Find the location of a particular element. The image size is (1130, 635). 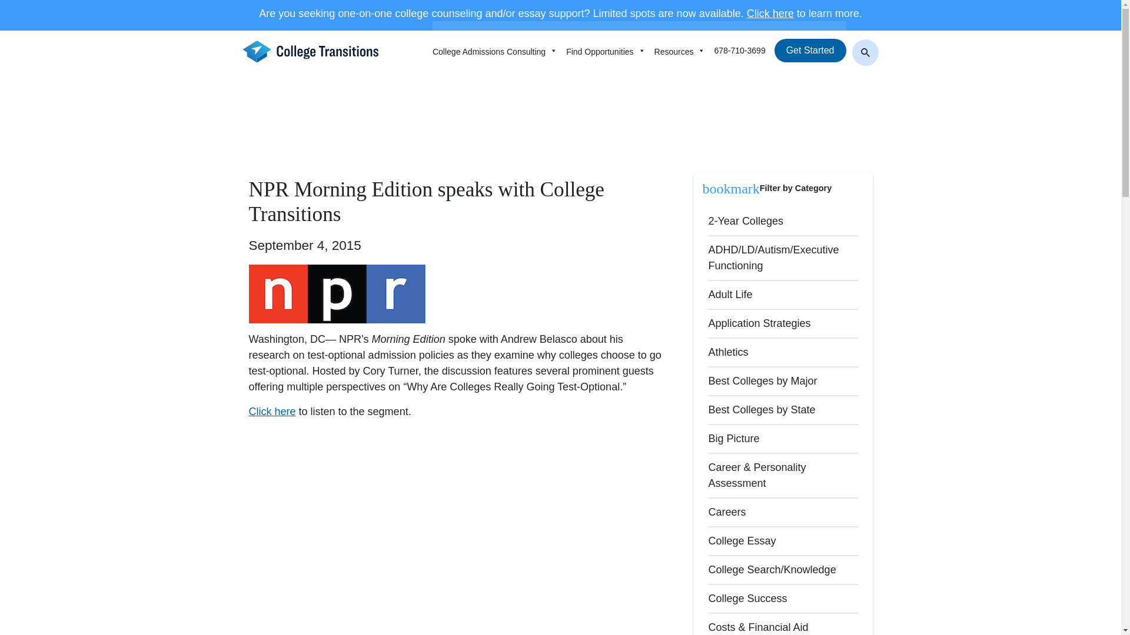

Adult Life is located at coordinates (730, 294).